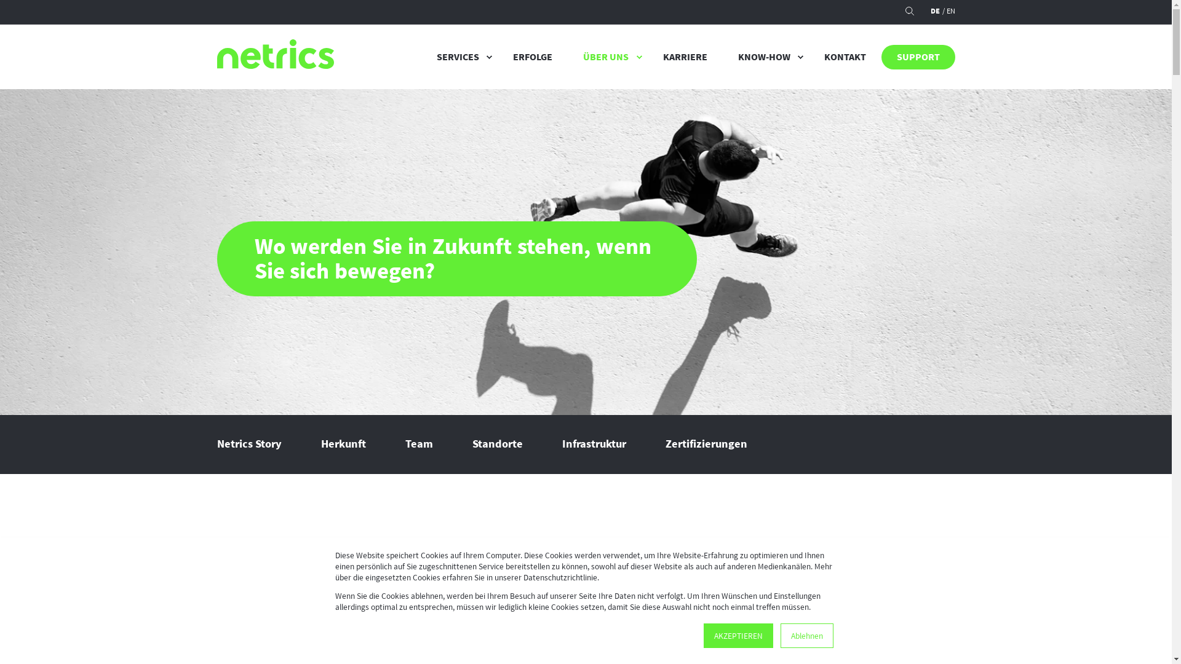 This screenshot has height=664, width=1181. I want to click on SUPPORT, so click(918, 57).